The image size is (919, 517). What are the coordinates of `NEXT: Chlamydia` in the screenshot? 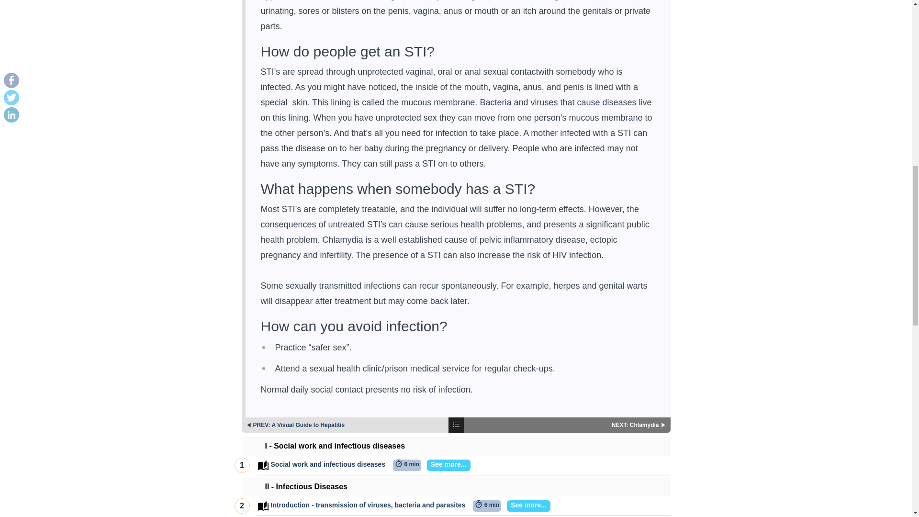 It's located at (567, 425).